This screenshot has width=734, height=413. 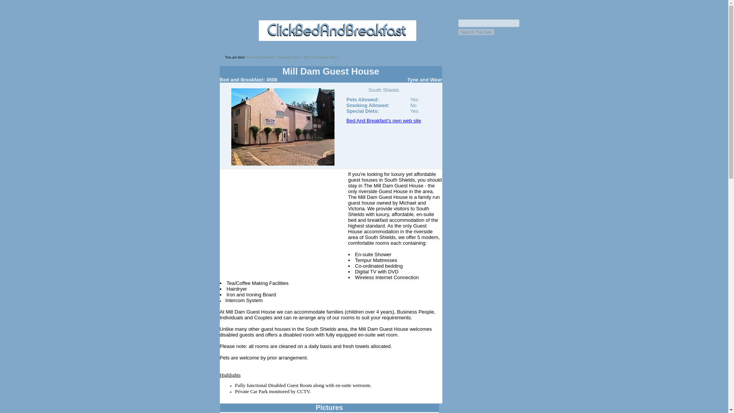 I want to click on Bed and Breakfast, so click(x=260, y=57).